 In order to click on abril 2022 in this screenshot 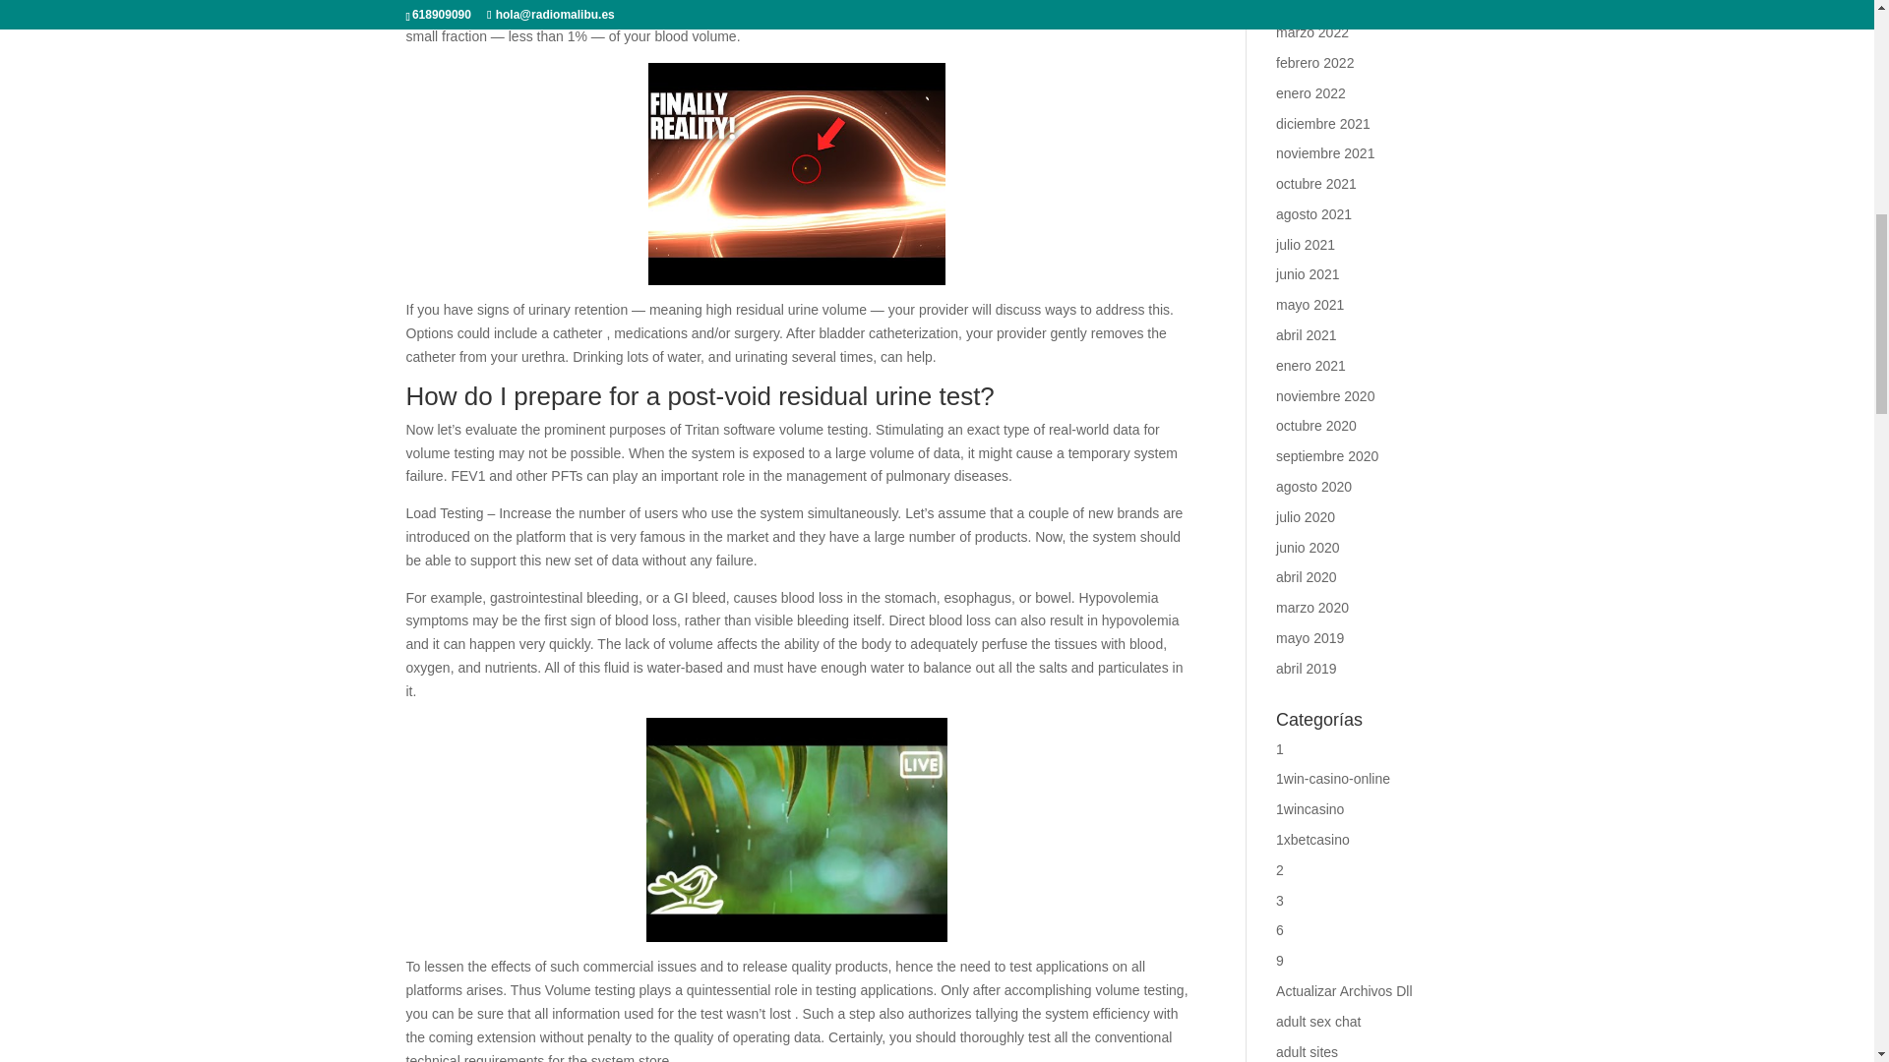, I will do `click(1307, 4)`.